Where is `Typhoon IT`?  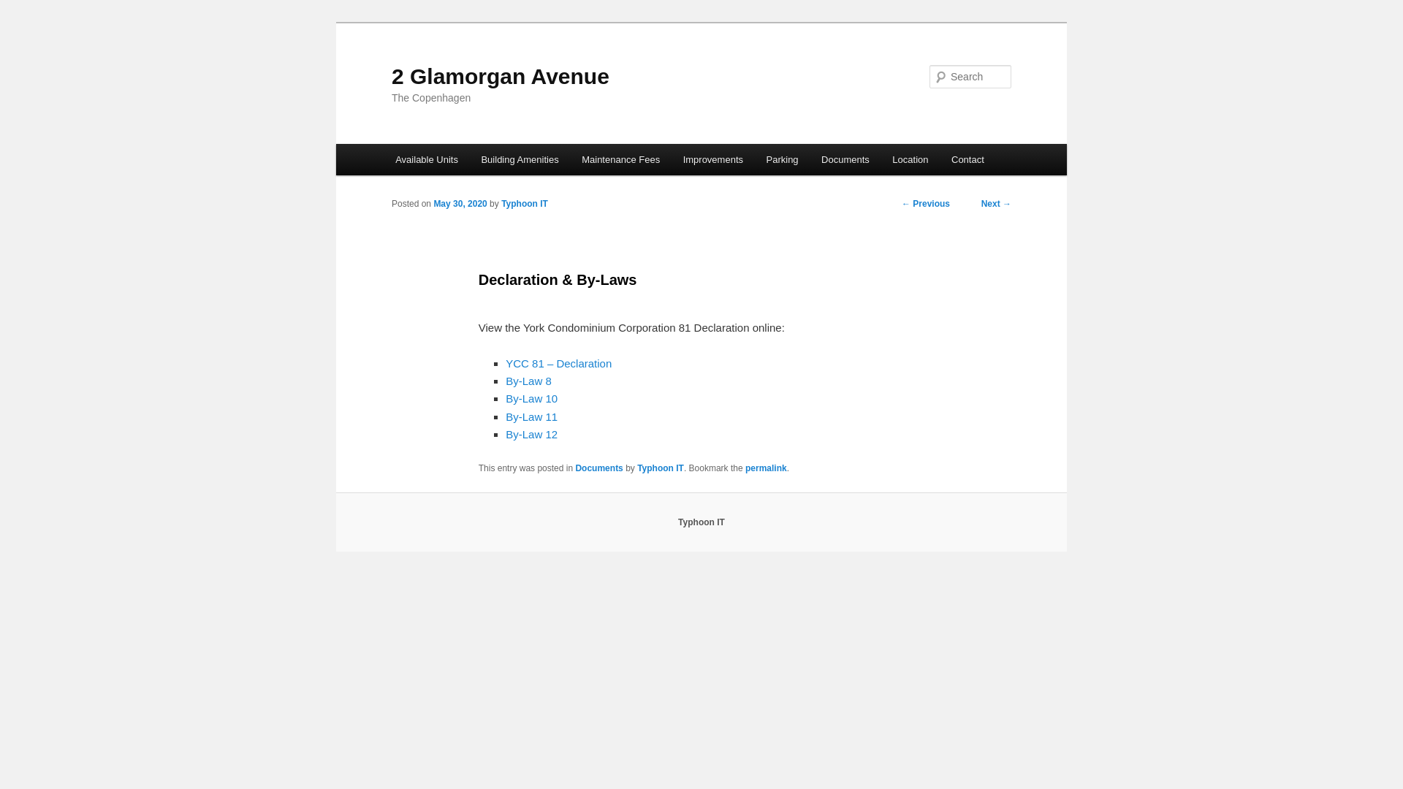 Typhoon IT is located at coordinates (701, 522).